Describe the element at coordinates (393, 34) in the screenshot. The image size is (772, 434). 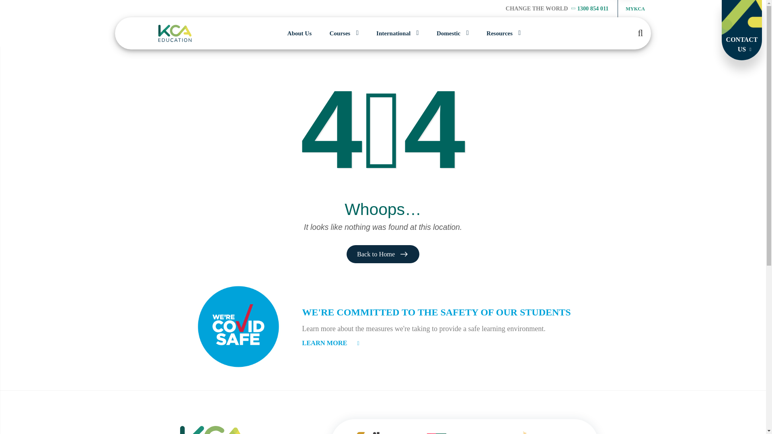
I see `International` at that location.